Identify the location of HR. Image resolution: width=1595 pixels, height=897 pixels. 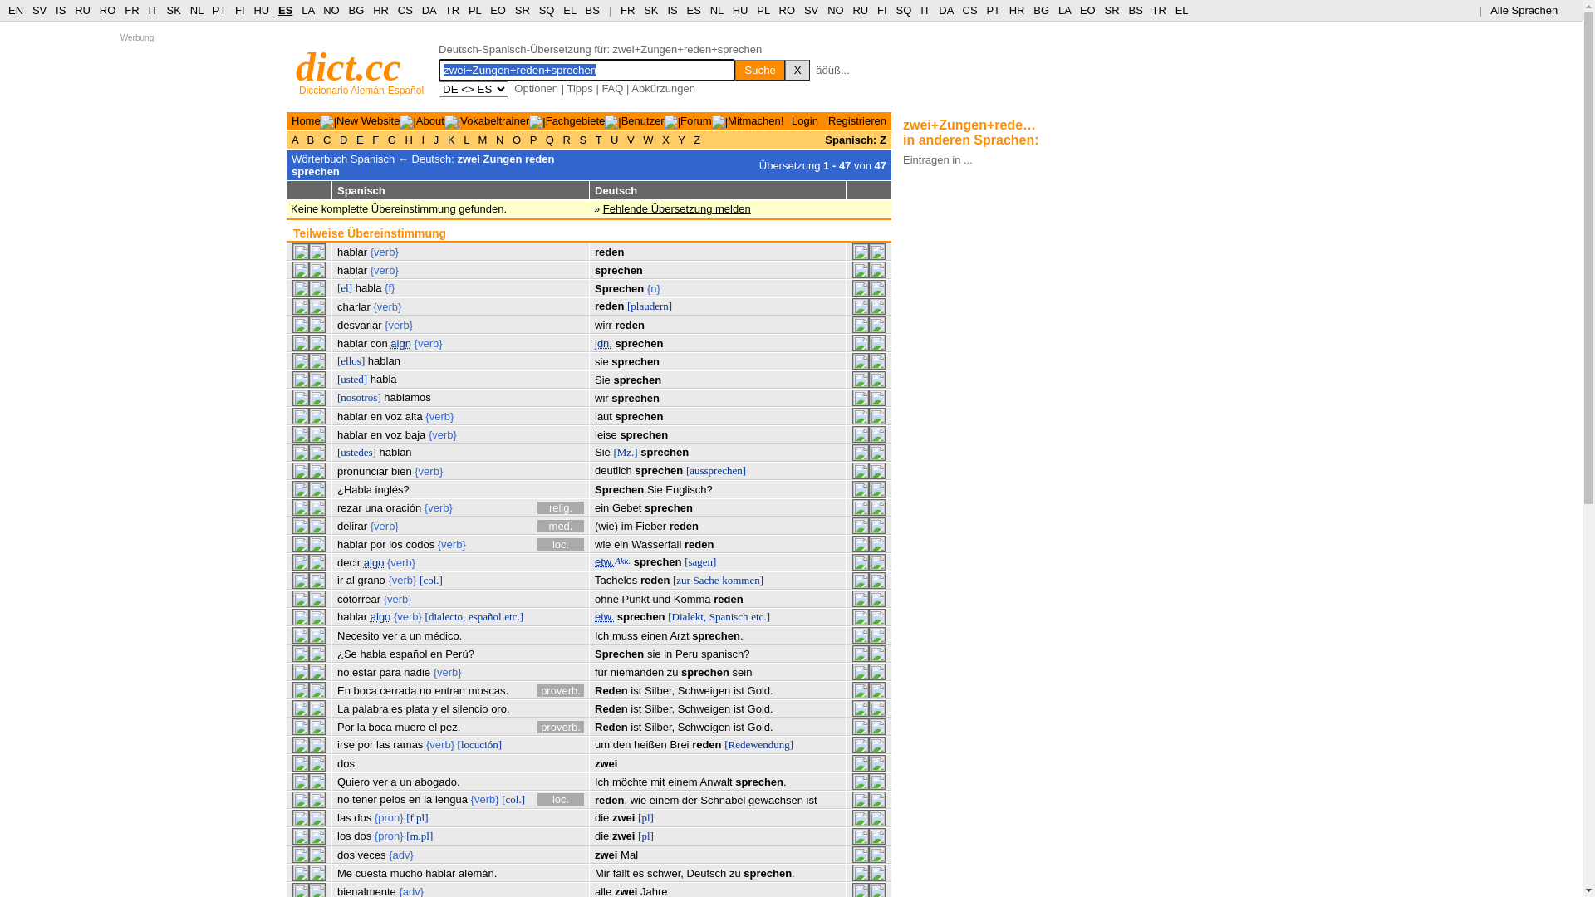
(1017, 10).